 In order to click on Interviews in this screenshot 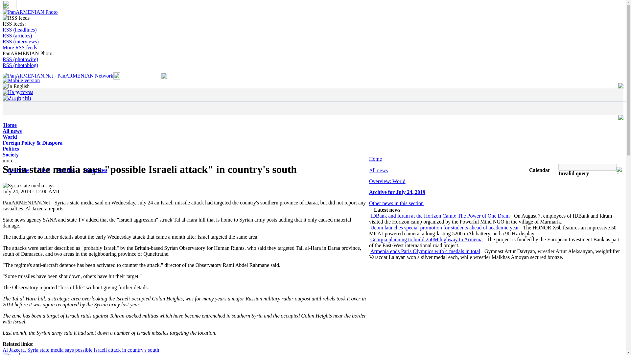, I will do `click(95, 170)`.